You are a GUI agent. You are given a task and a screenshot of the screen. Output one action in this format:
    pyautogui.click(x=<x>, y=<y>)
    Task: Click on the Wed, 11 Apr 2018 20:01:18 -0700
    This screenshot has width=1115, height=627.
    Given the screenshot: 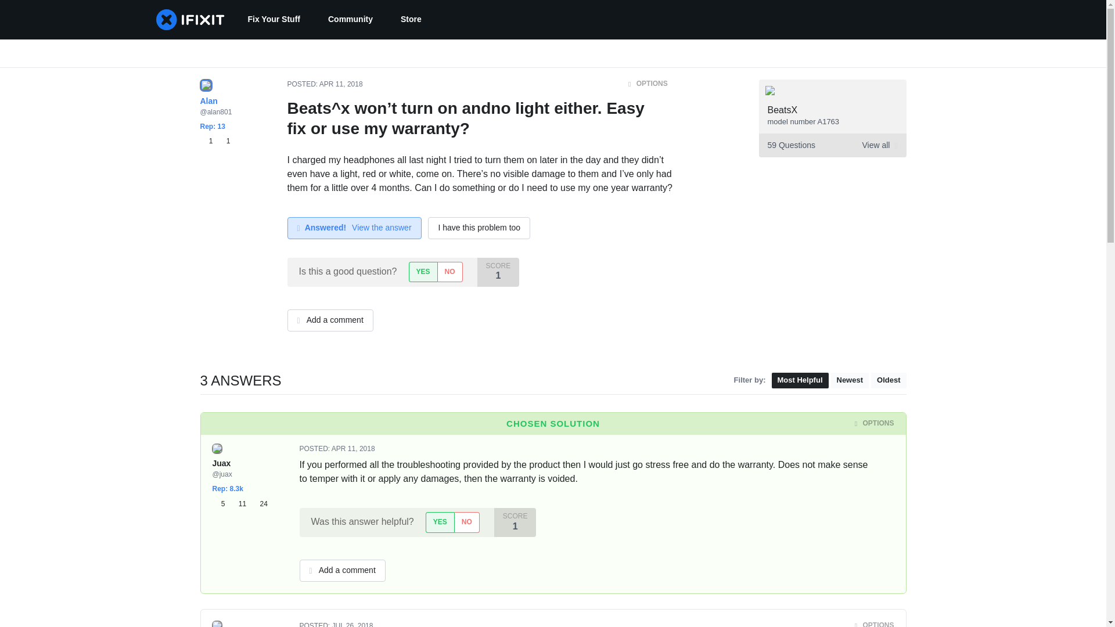 What is the action you would take?
    pyautogui.click(x=888, y=380)
    